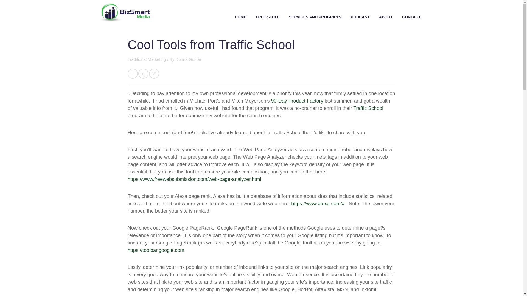  What do you see at coordinates (240, 17) in the screenshot?
I see `HOME` at bounding box center [240, 17].